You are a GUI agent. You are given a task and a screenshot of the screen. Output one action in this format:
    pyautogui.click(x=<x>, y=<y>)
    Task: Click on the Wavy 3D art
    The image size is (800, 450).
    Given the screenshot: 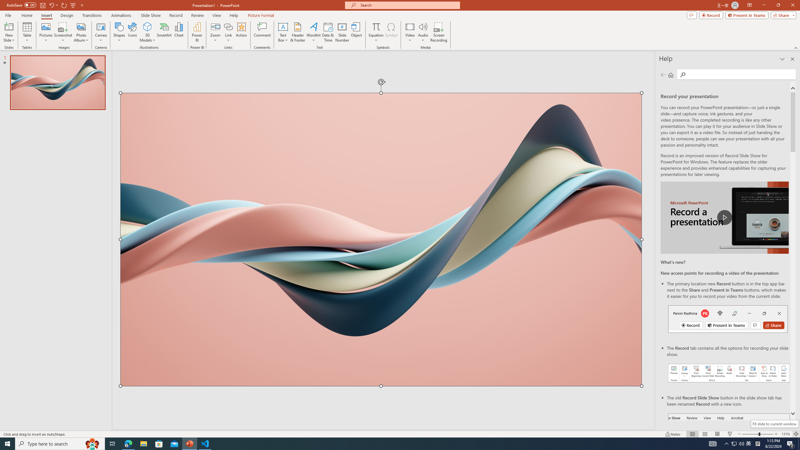 What is the action you would take?
    pyautogui.click(x=381, y=239)
    